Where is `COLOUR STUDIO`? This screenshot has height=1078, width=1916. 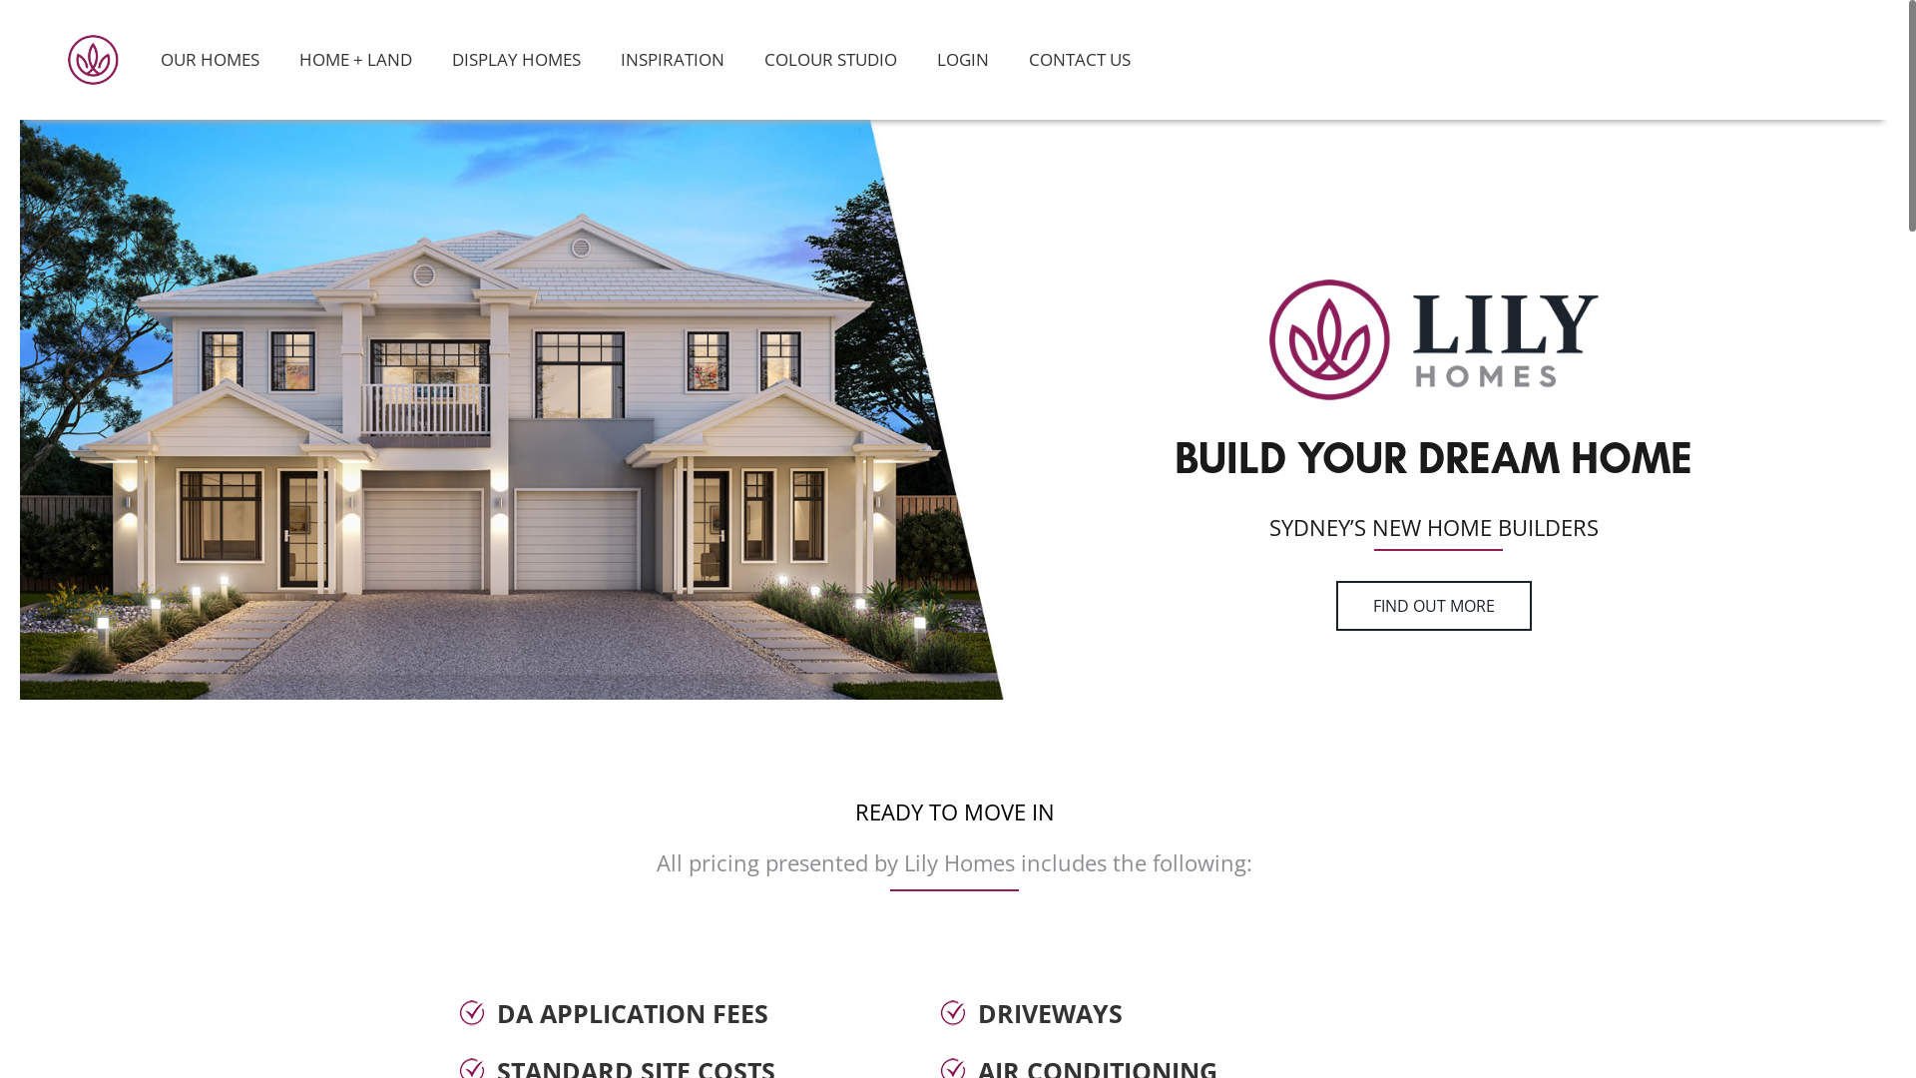 COLOUR STUDIO is located at coordinates (830, 60).